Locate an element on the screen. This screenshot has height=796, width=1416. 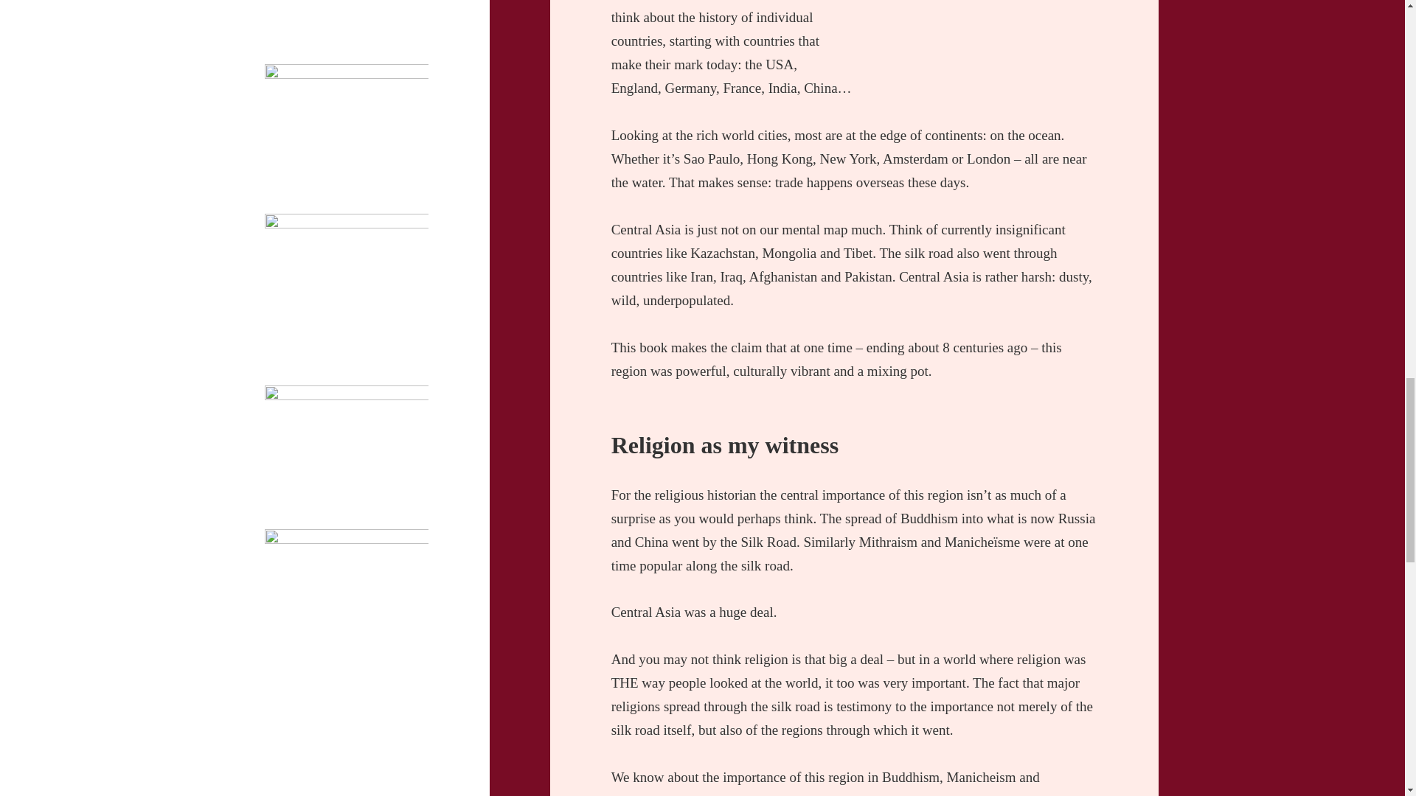
Martin Meredith: The State of Africa is located at coordinates (336, 789).